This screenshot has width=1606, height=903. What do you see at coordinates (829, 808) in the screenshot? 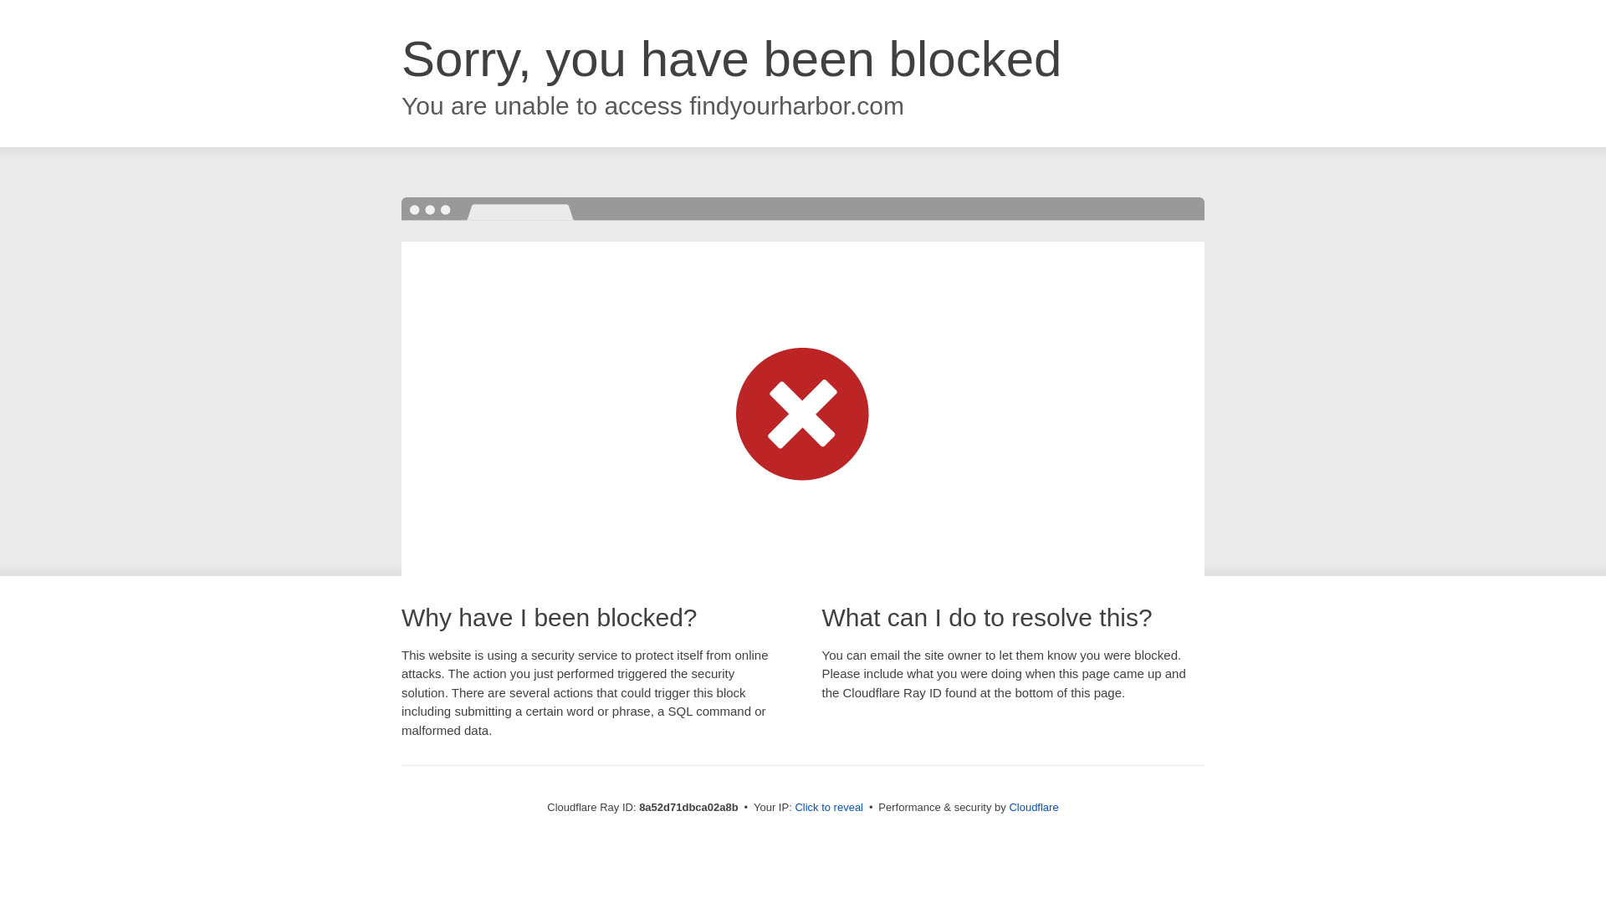
I see `Click to reveal` at bounding box center [829, 808].